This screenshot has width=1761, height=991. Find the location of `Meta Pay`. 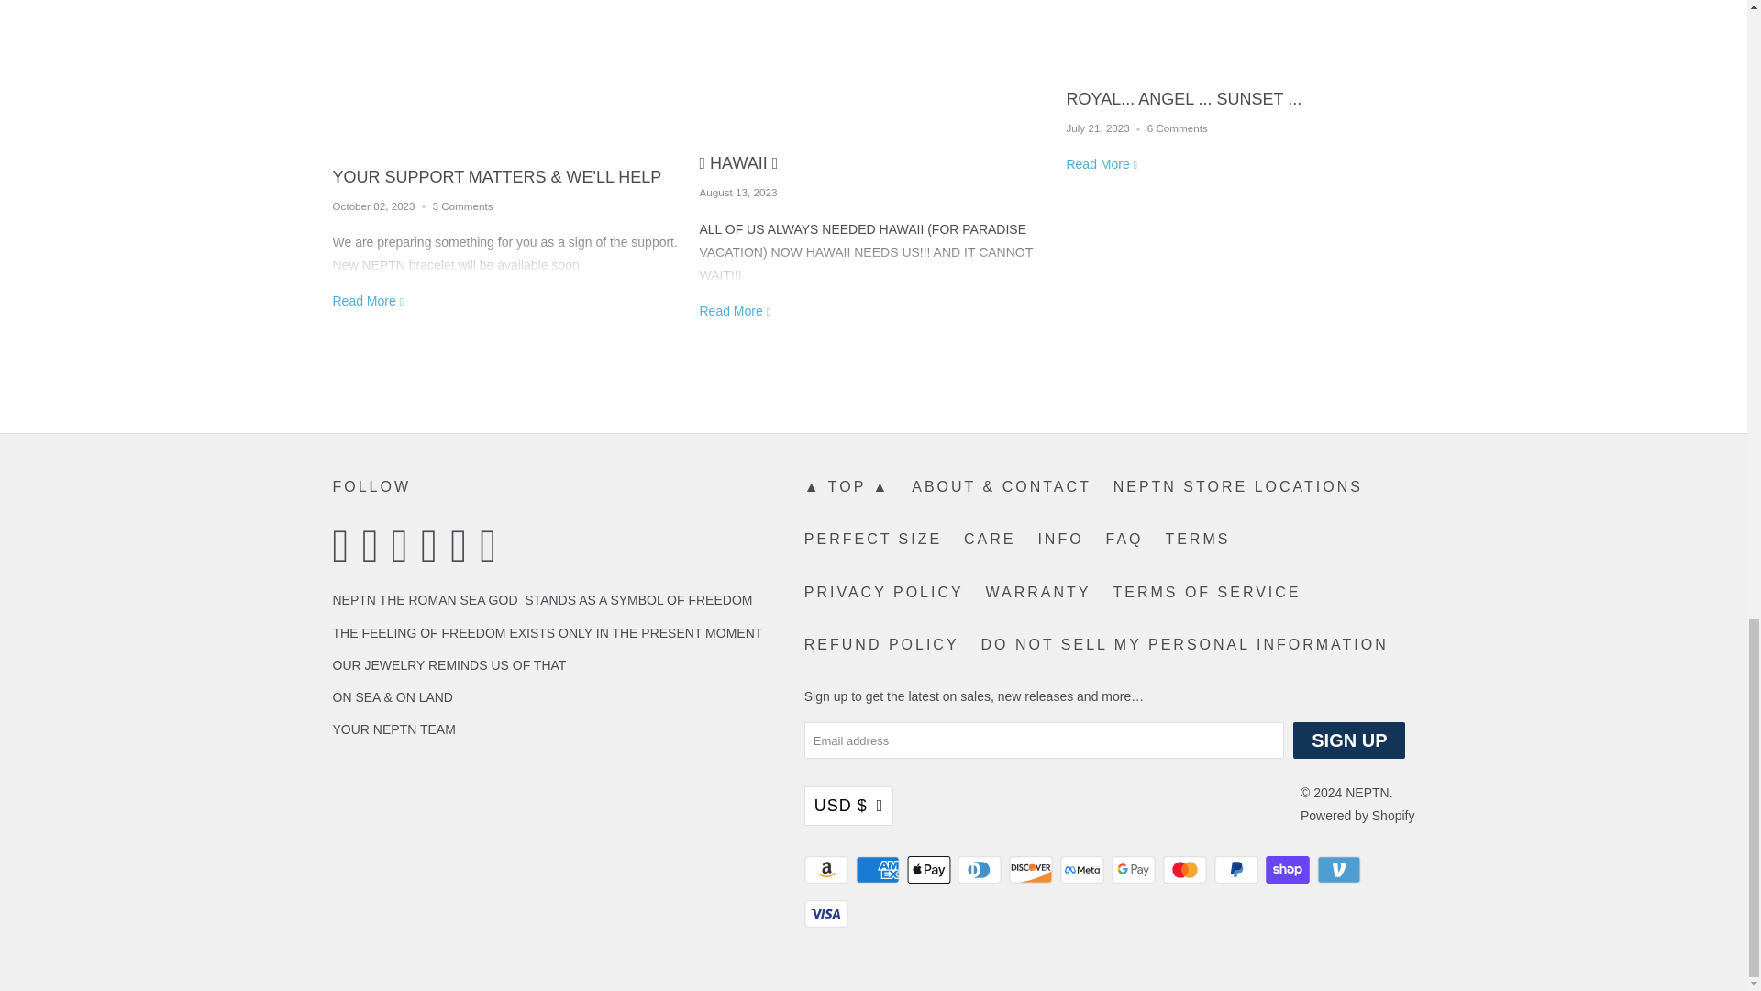

Meta Pay is located at coordinates (1083, 870).